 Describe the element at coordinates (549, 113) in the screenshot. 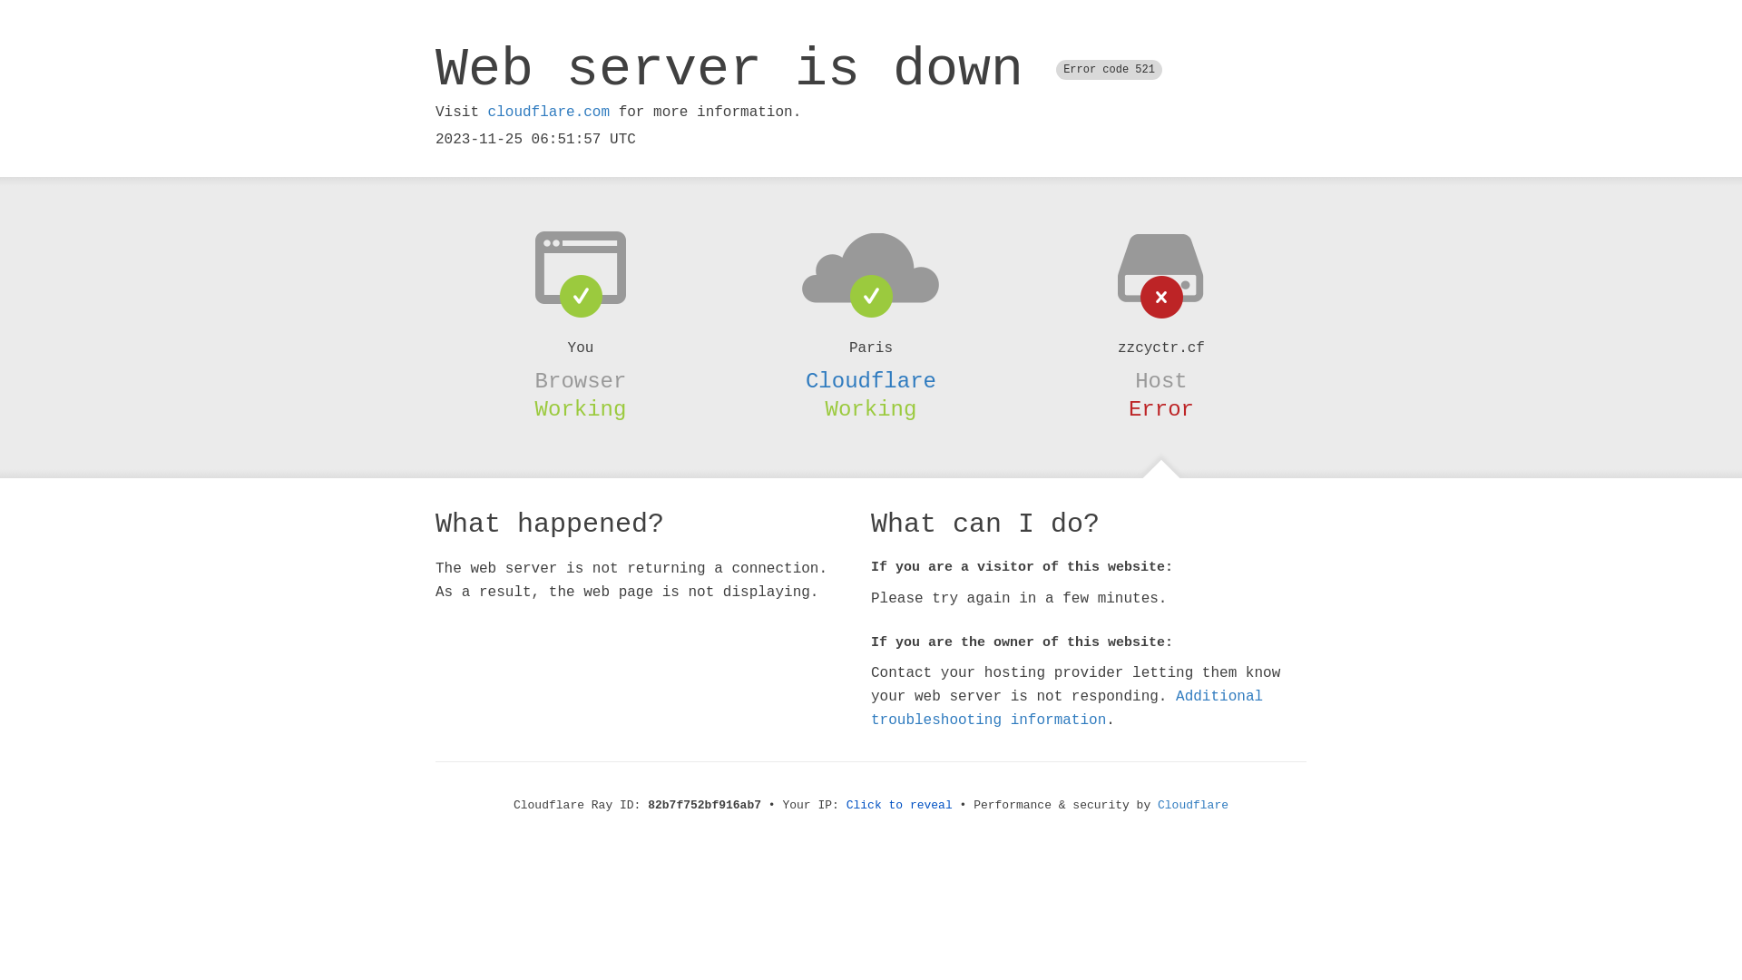

I see `cloudflare.com` at that location.